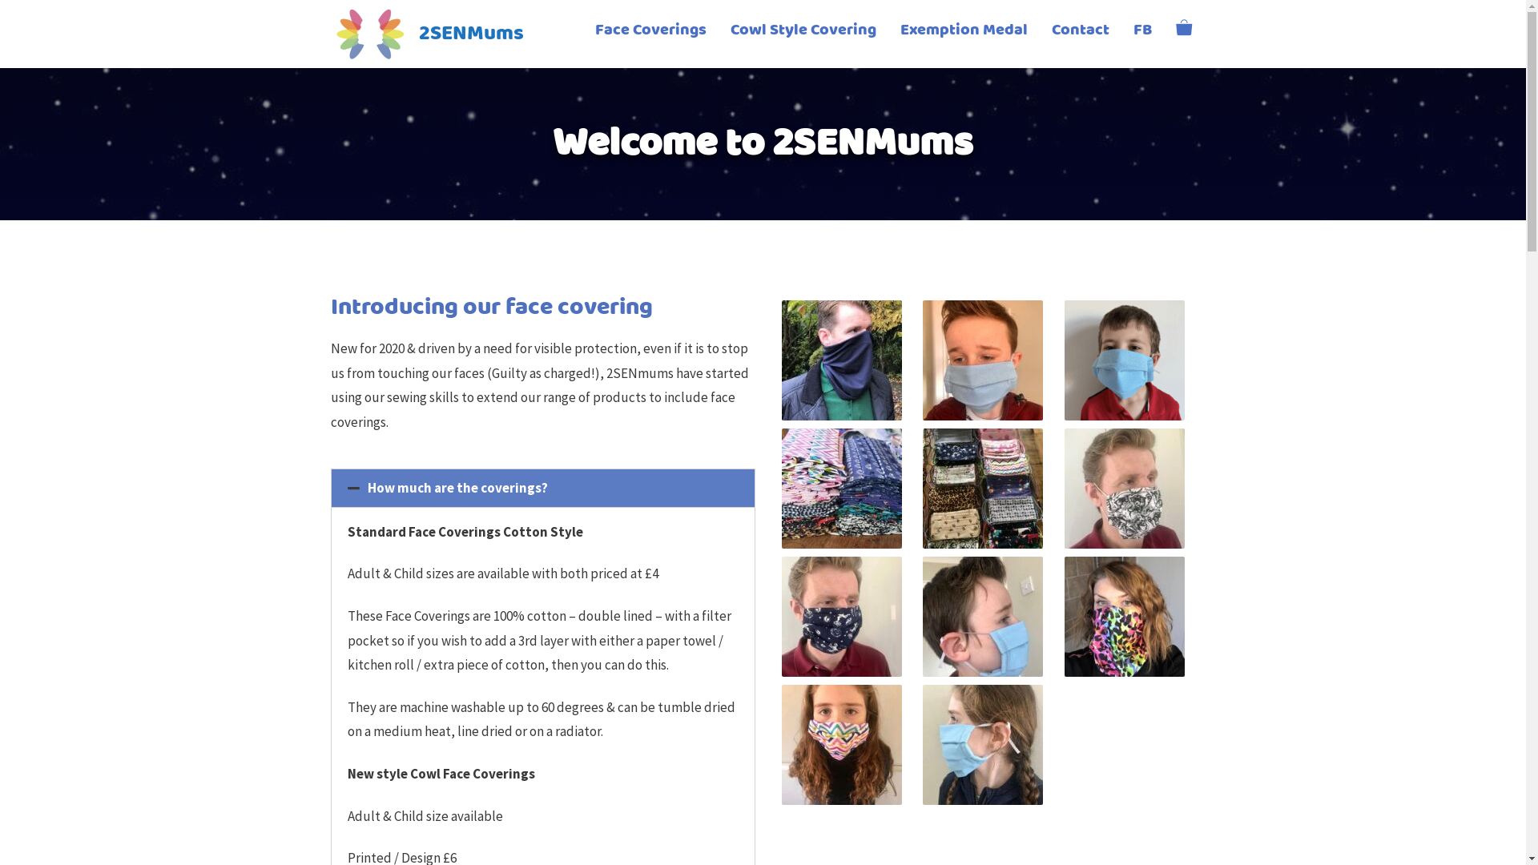 The width and height of the screenshot is (1538, 865). Describe the element at coordinates (370, 32) in the screenshot. I see `2SENMums` at that location.